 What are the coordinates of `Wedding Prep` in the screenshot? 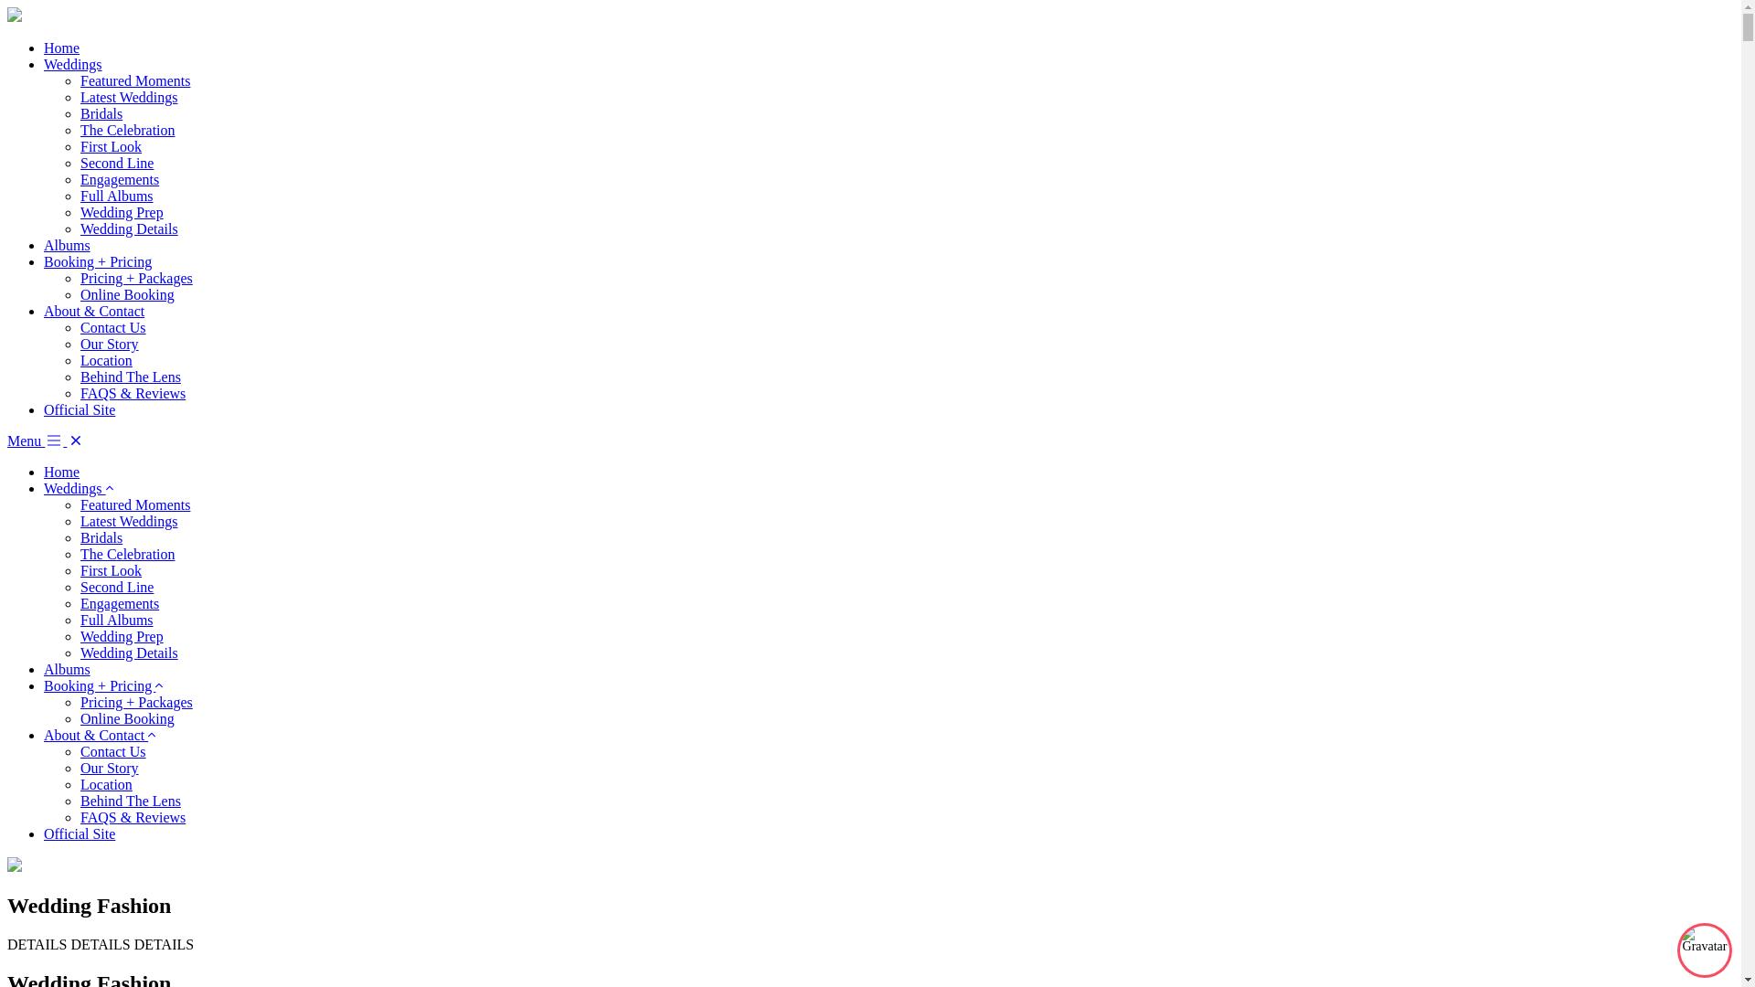 It's located at (122, 212).